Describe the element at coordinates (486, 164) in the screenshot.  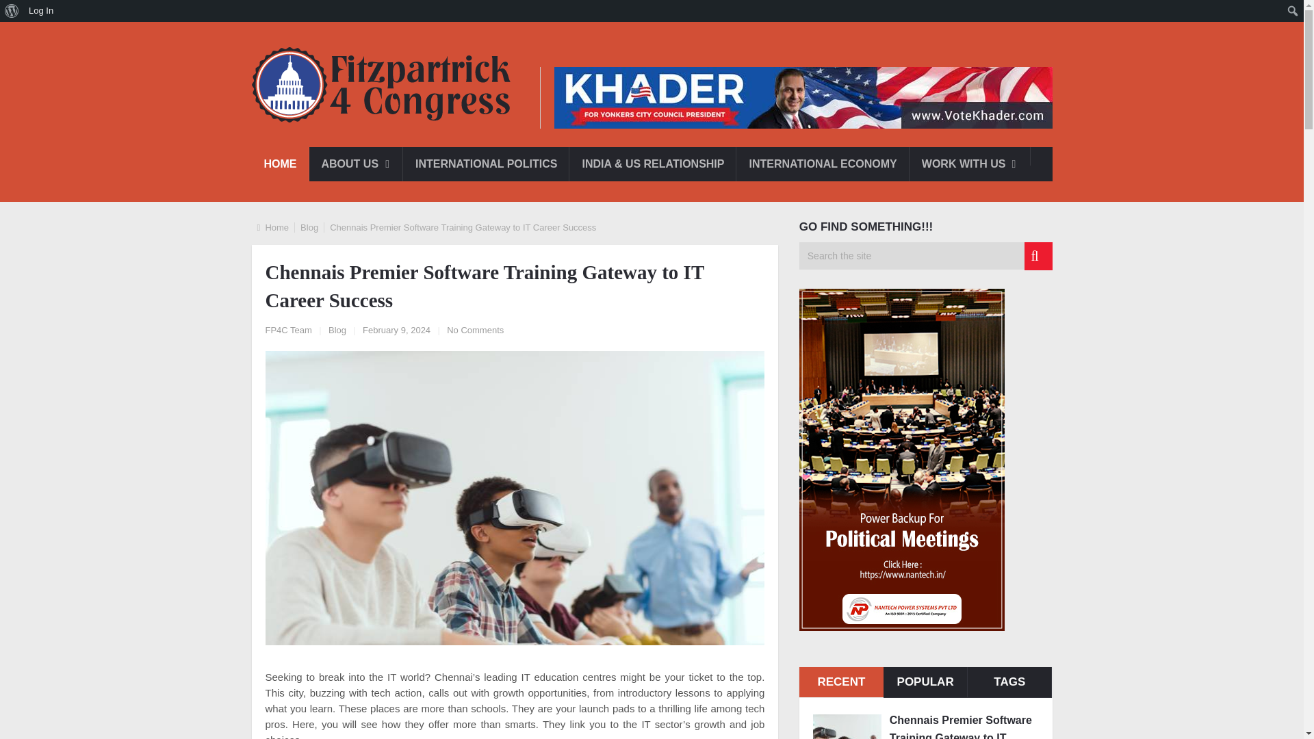
I see `INTERNATIONAL POLITICS` at that location.